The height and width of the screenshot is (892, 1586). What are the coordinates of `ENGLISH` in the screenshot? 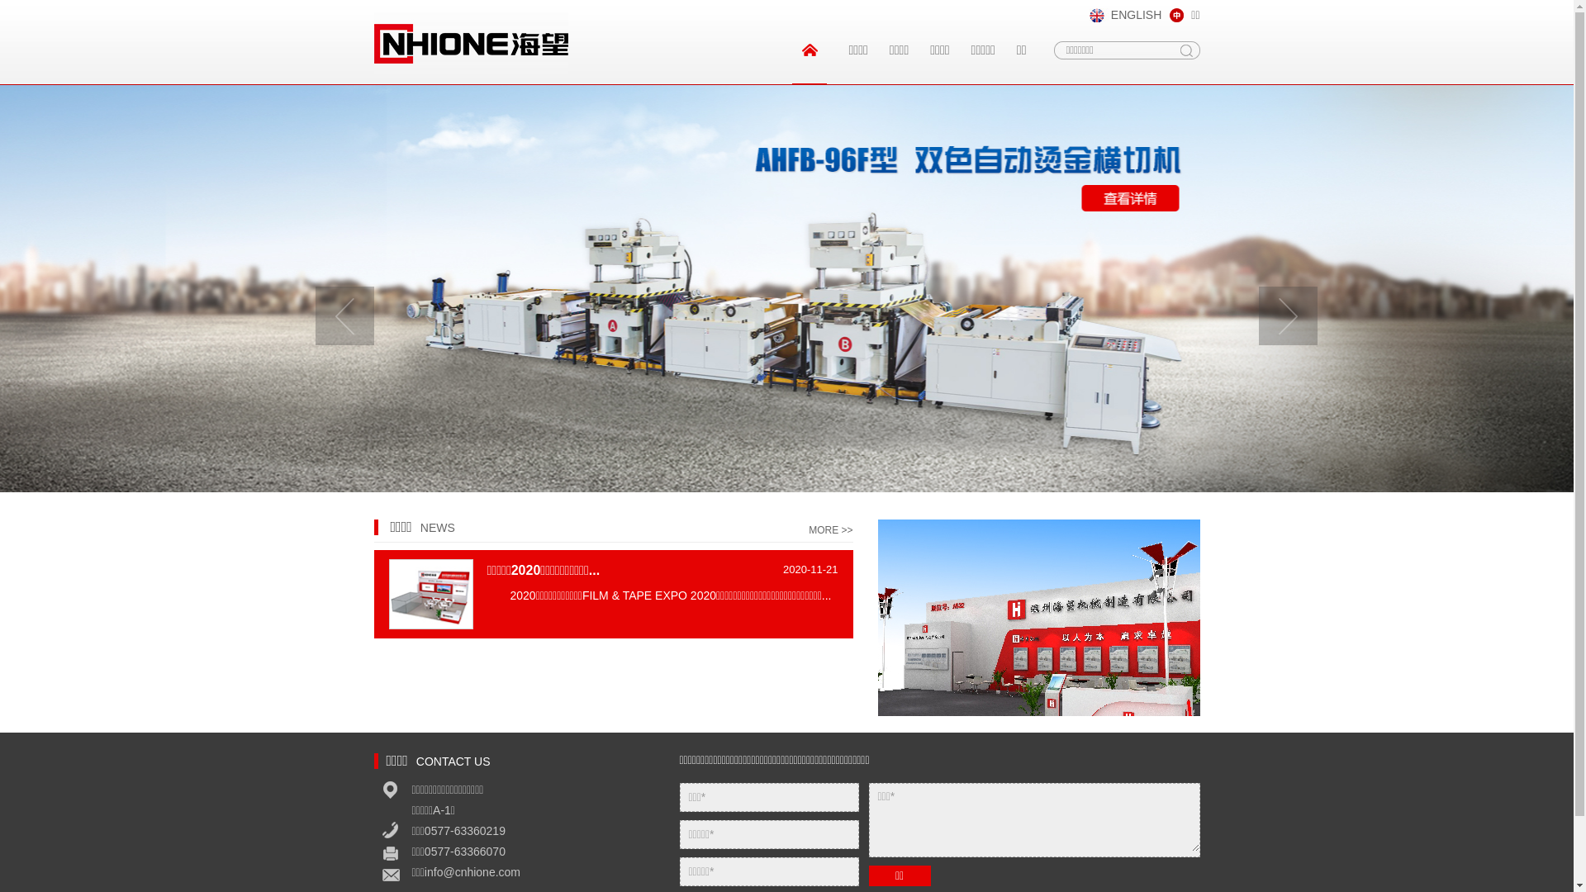 It's located at (1125, 15).